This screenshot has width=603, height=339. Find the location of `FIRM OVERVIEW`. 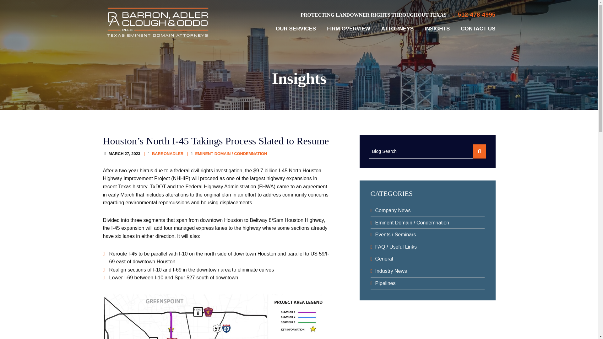

FIRM OVERVIEW is located at coordinates (348, 29).